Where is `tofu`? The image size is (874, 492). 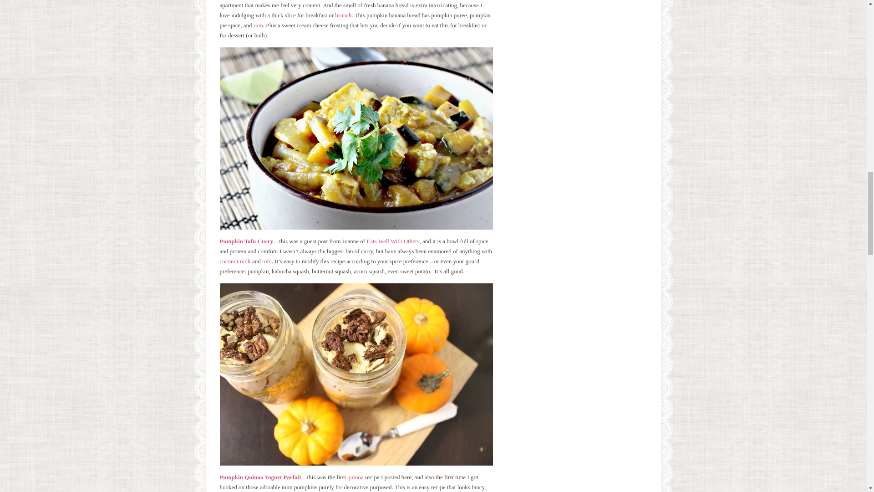
tofu is located at coordinates (267, 261).